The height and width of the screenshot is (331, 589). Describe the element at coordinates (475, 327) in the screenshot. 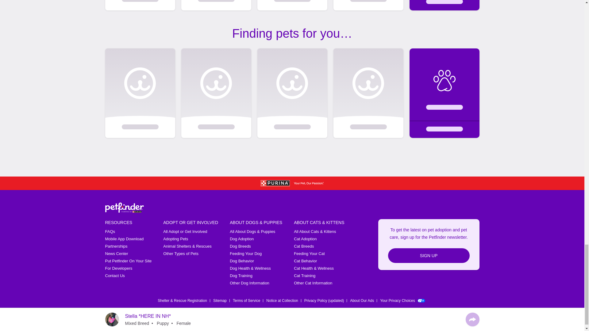

I see `Pinterest` at that location.